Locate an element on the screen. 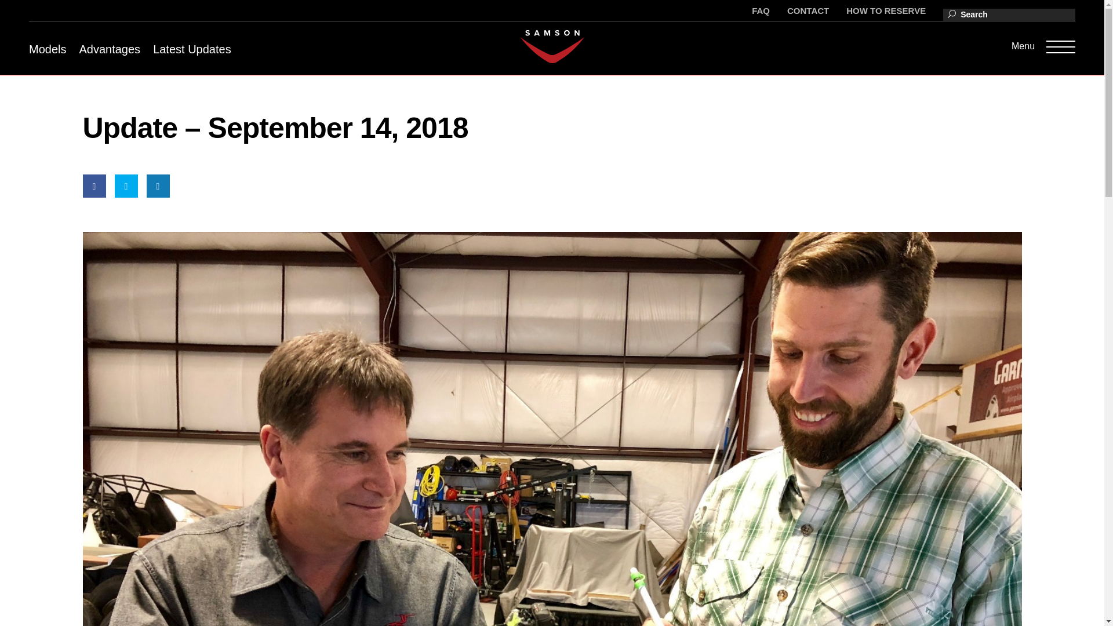  Advantages is located at coordinates (109, 49).